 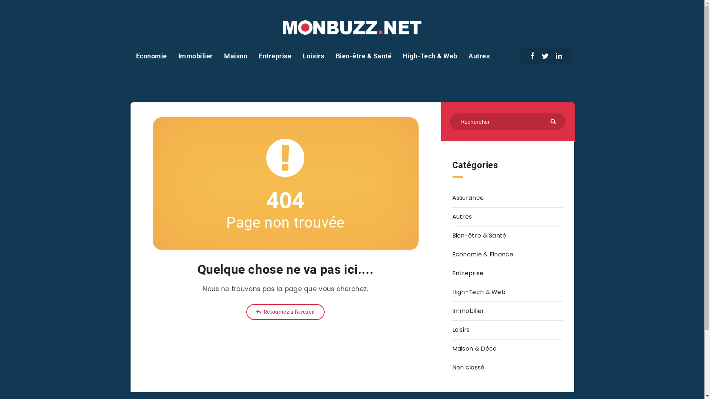 I want to click on High-Tech & Web, so click(x=430, y=56).